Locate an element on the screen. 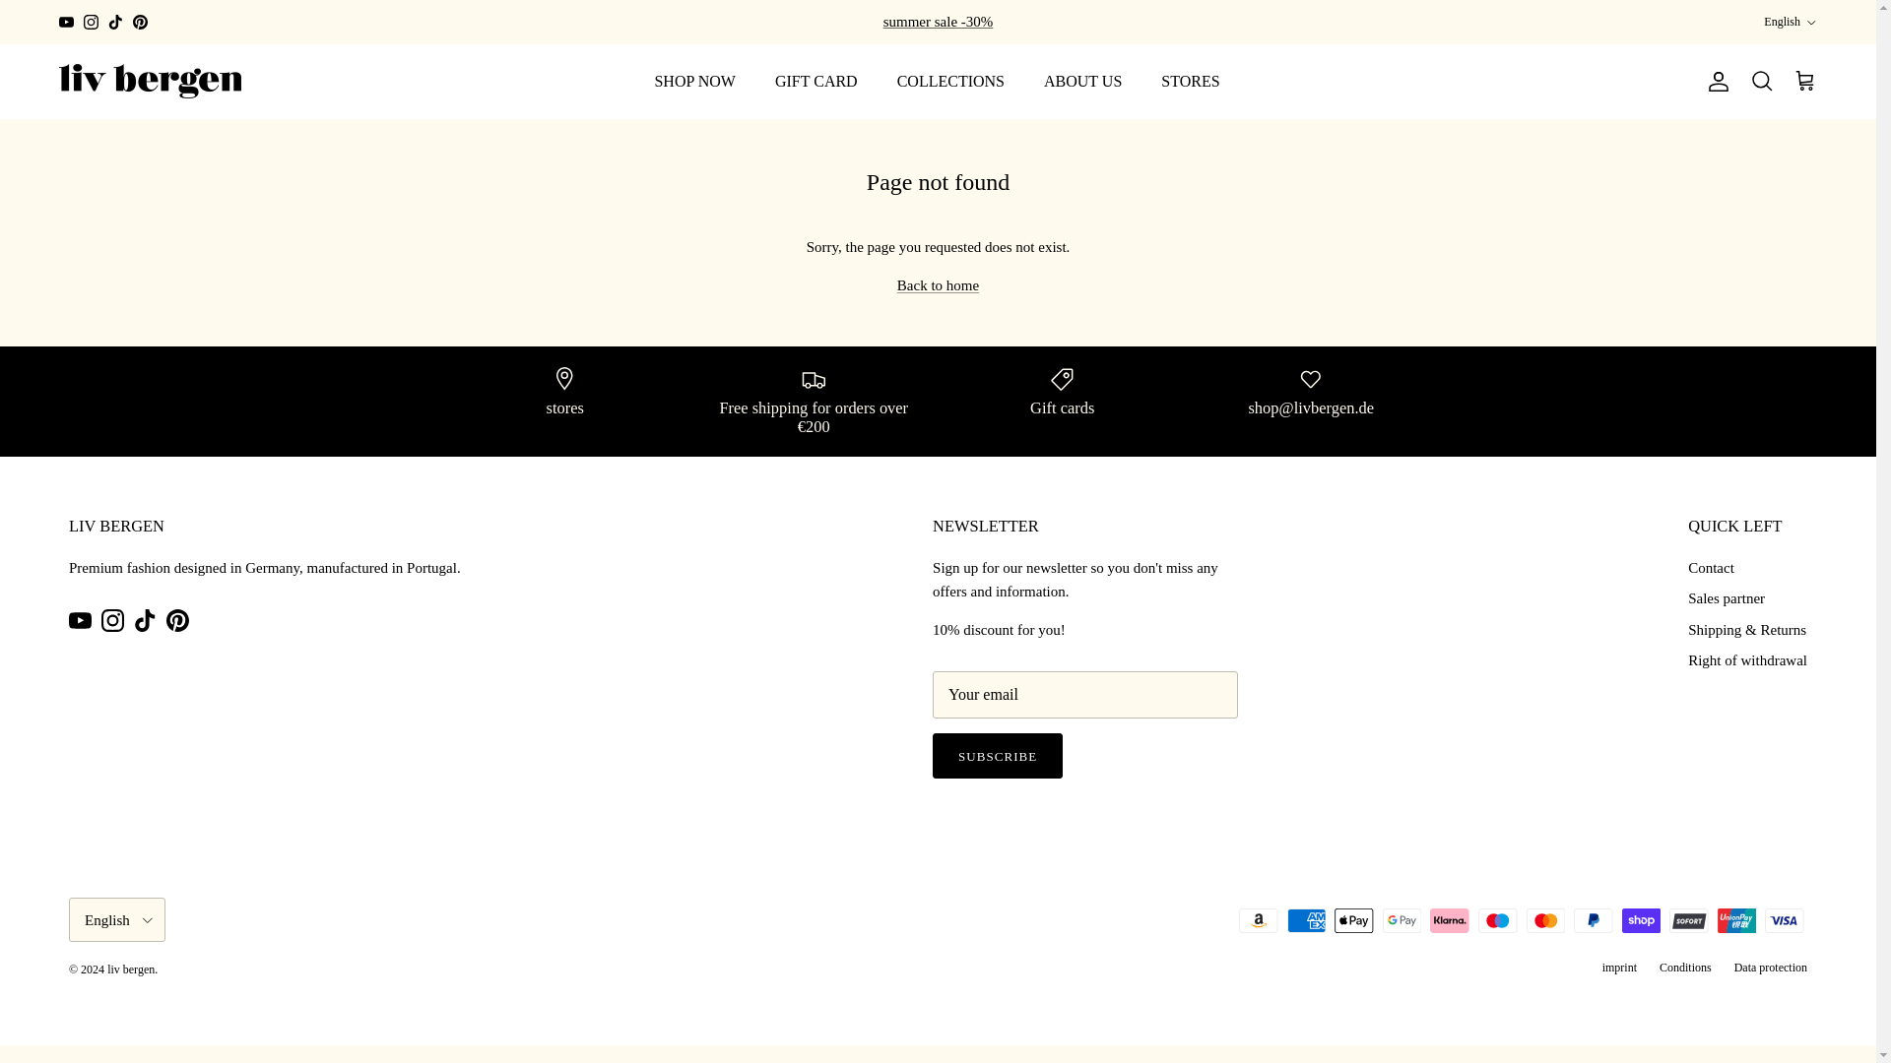 The image size is (1891, 1063). Account is located at coordinates (1714, 81).